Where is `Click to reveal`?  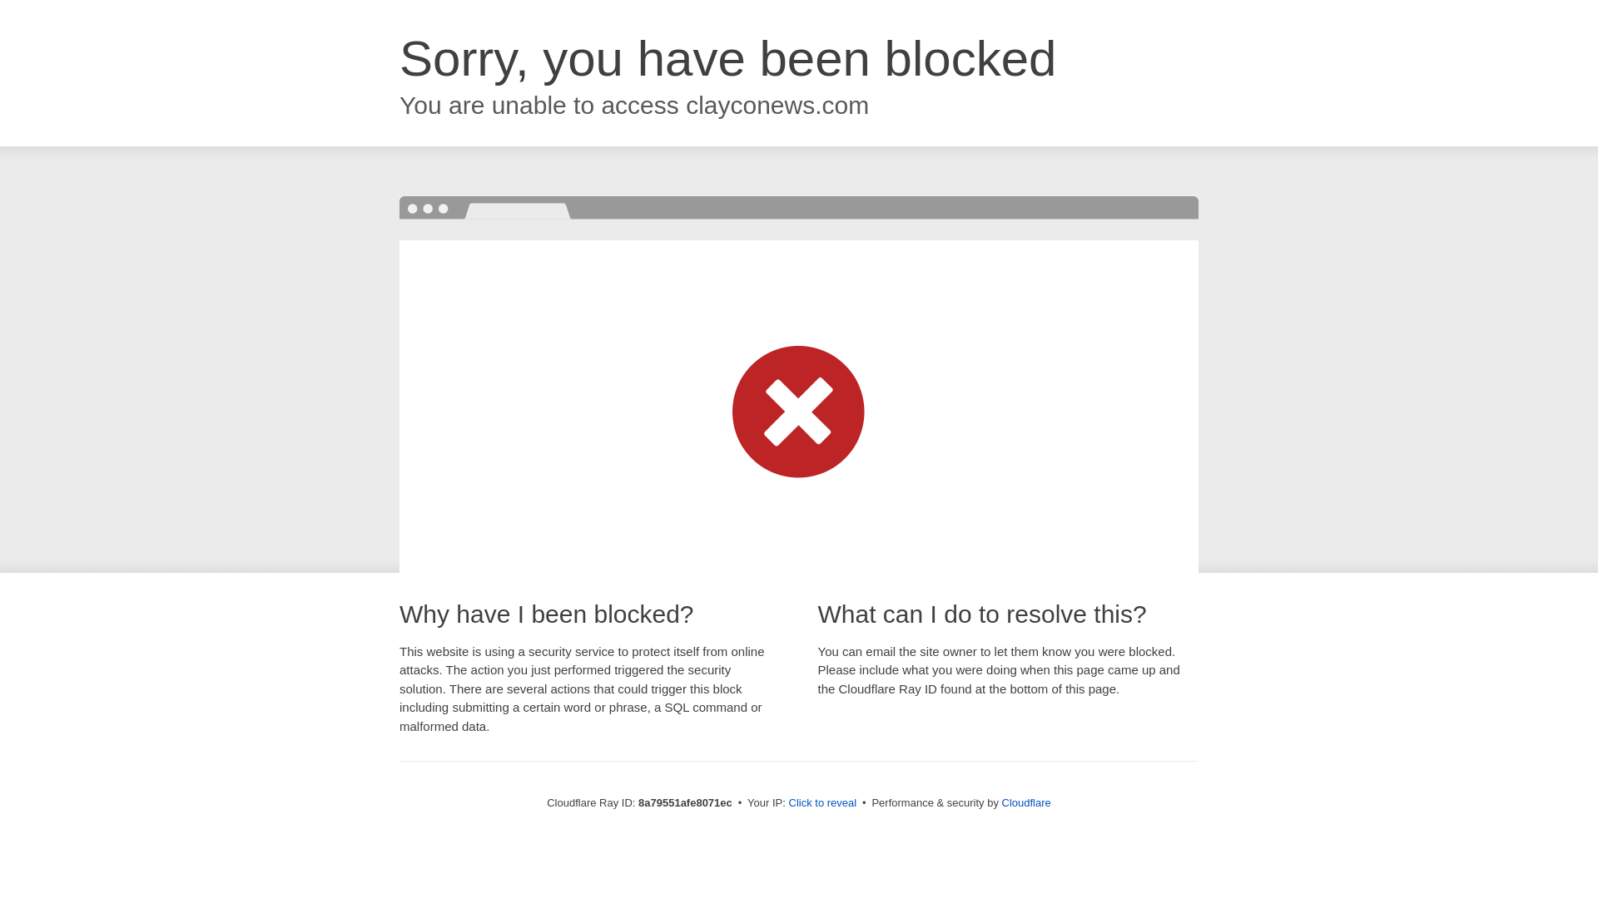
Click to reveal is located at coordinates (822, 803).